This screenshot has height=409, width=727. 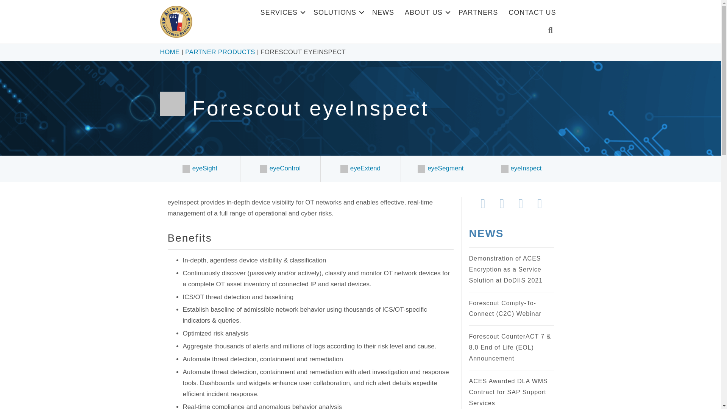 What do you see at coordinates (383, 12) in the screenshot?
I see `NEWS` at bounding box center [383, 12].